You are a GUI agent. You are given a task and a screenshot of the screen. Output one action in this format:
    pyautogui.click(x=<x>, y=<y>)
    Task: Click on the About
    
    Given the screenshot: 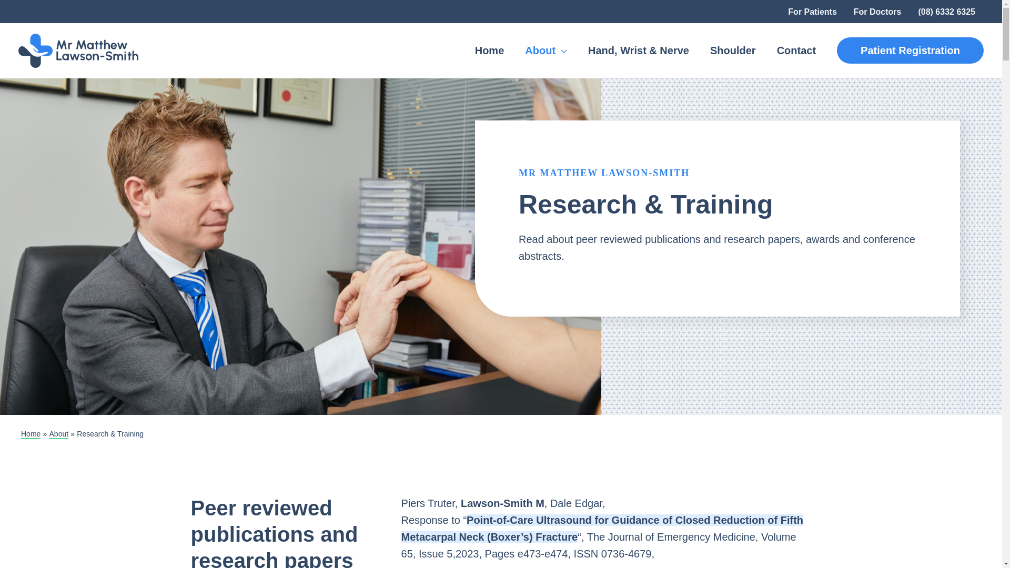 What is the action you would take?
    pyautogui.click(x=59, y=434)
    